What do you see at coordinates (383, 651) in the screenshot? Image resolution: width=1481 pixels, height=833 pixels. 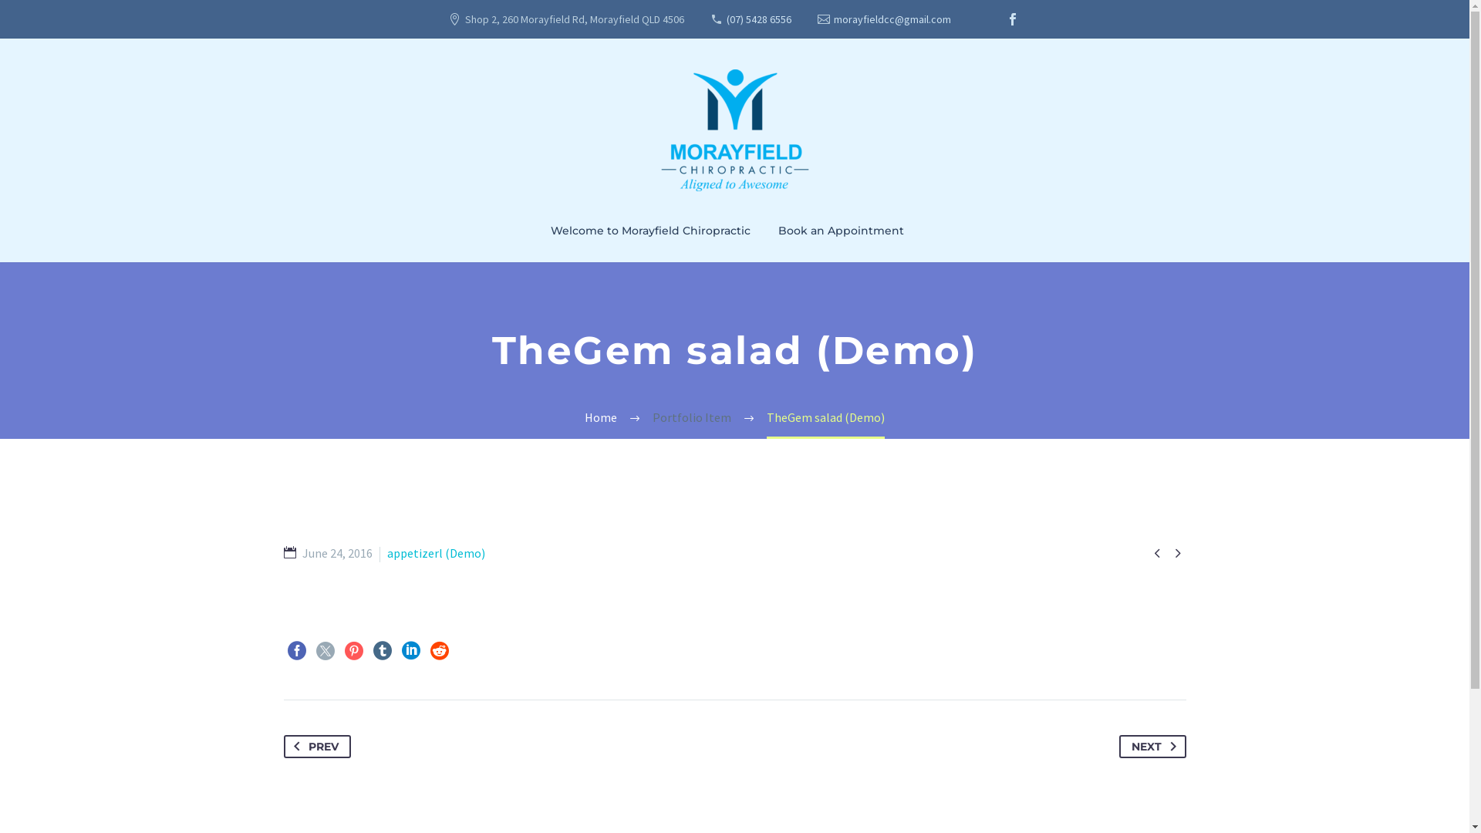 I see `Tumblr` at bounding box center [383, 651].